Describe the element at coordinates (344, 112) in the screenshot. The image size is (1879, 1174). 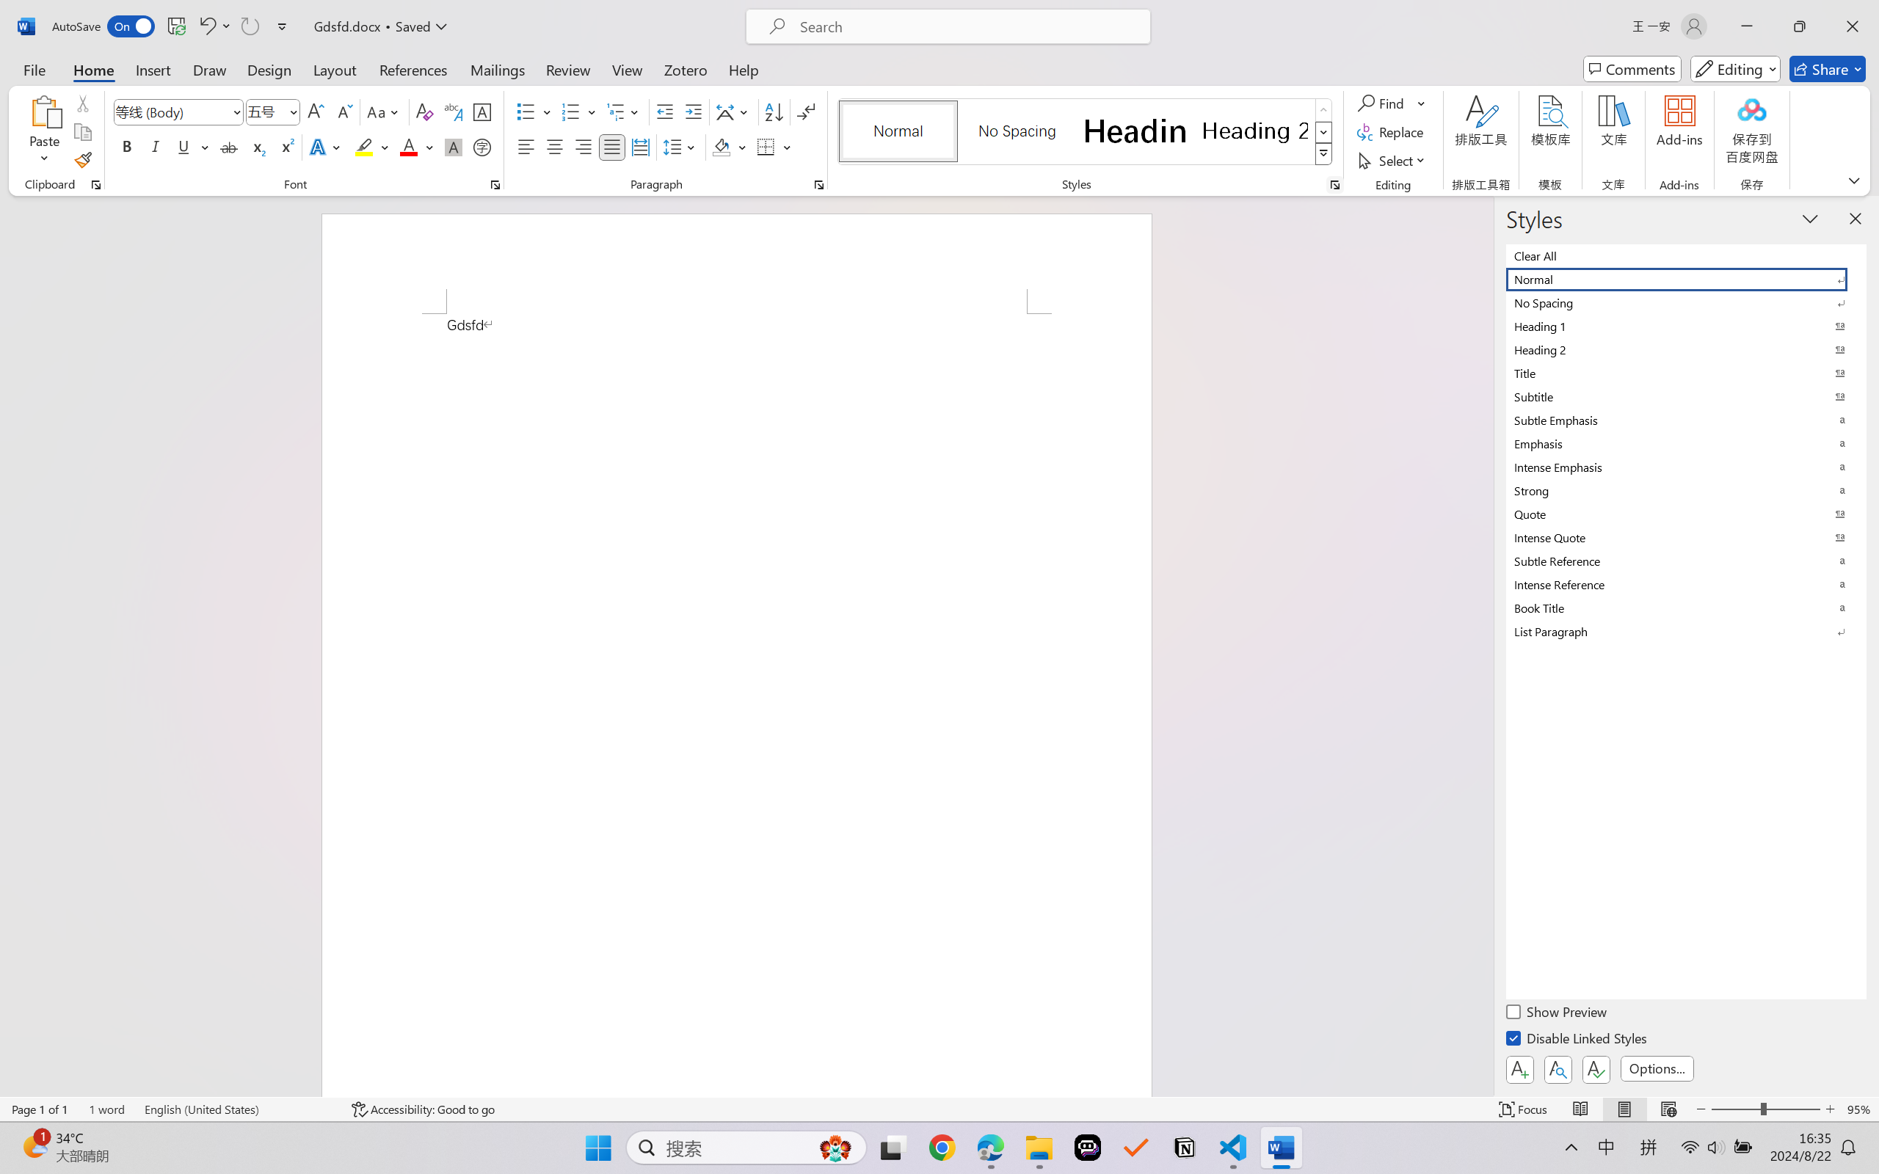
I see `Shrink Font` at that location.